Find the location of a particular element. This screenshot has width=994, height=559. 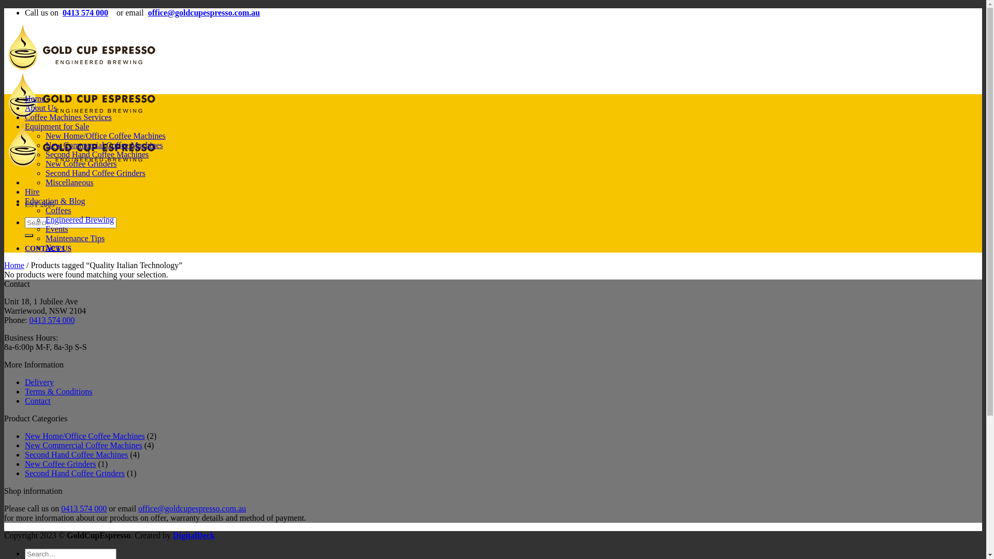

Coffees is located at coordinates (58, 210).